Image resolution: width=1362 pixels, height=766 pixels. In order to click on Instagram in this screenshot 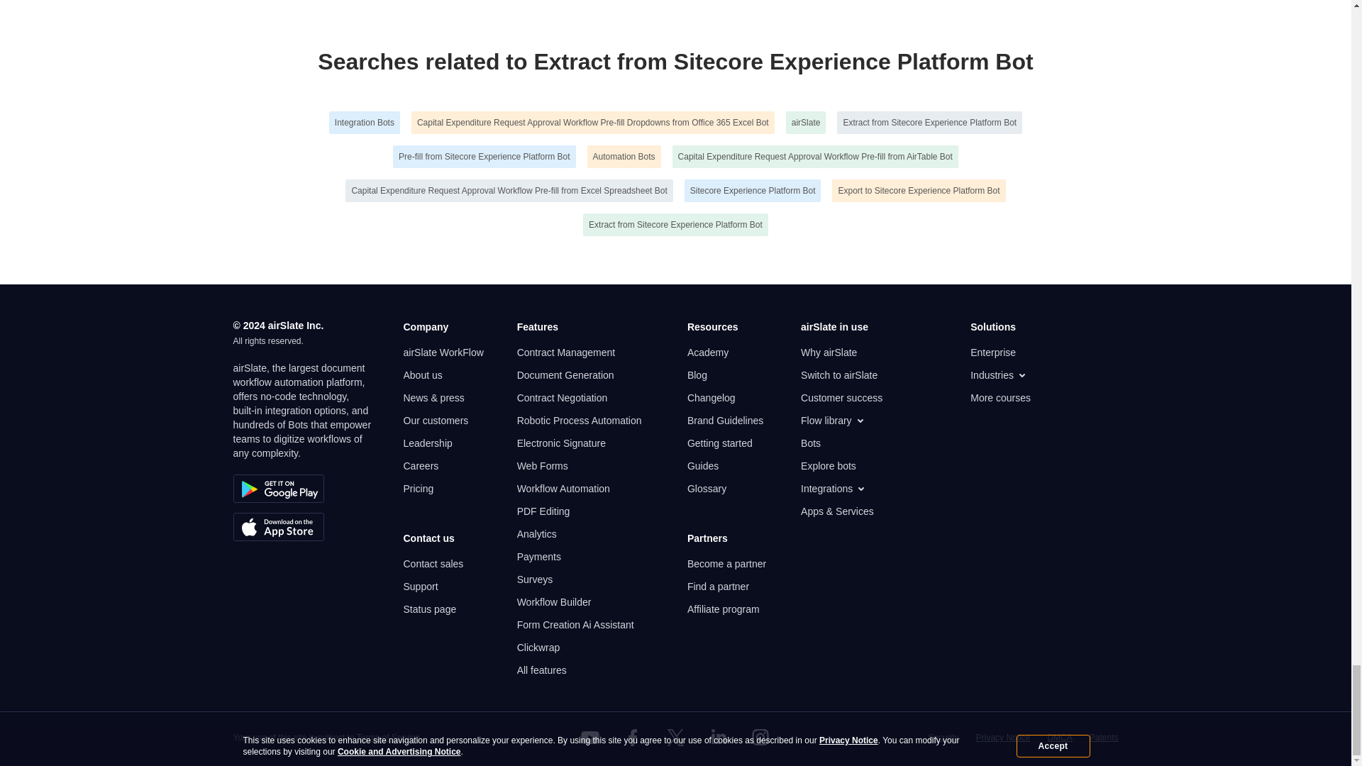, I will do `click(760, 738)`.